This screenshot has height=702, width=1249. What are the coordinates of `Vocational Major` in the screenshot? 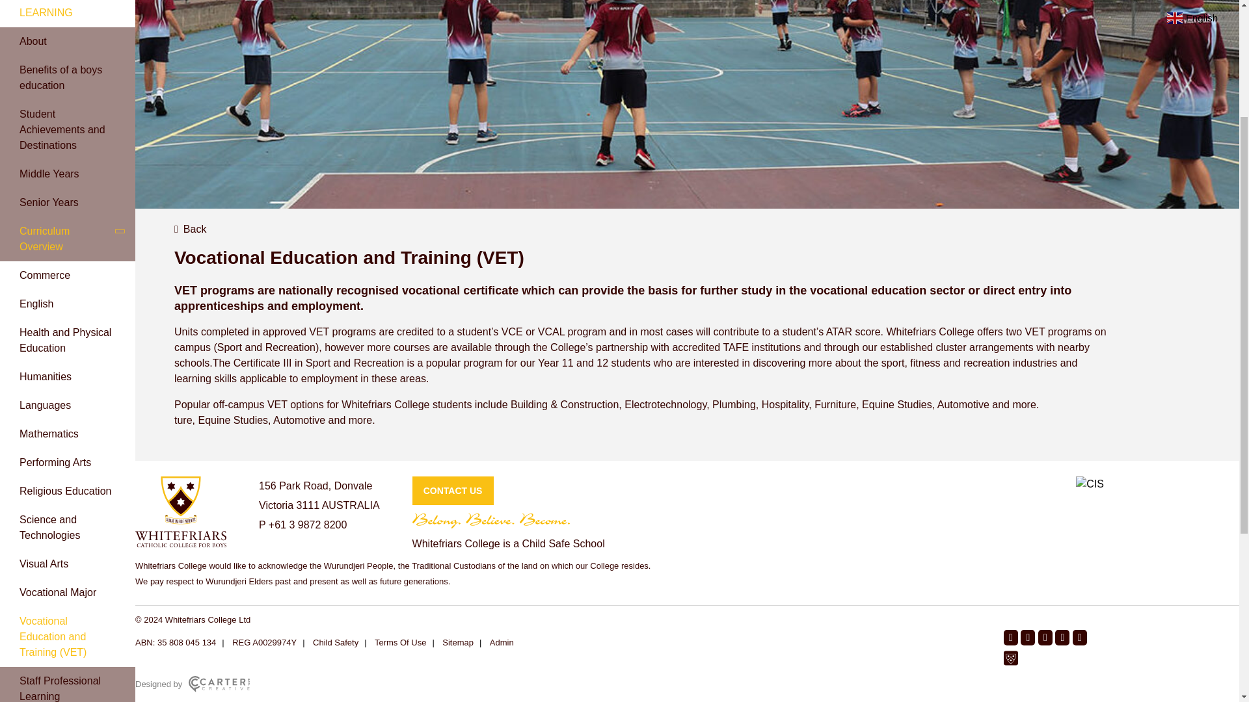 It's located at (57, 592).